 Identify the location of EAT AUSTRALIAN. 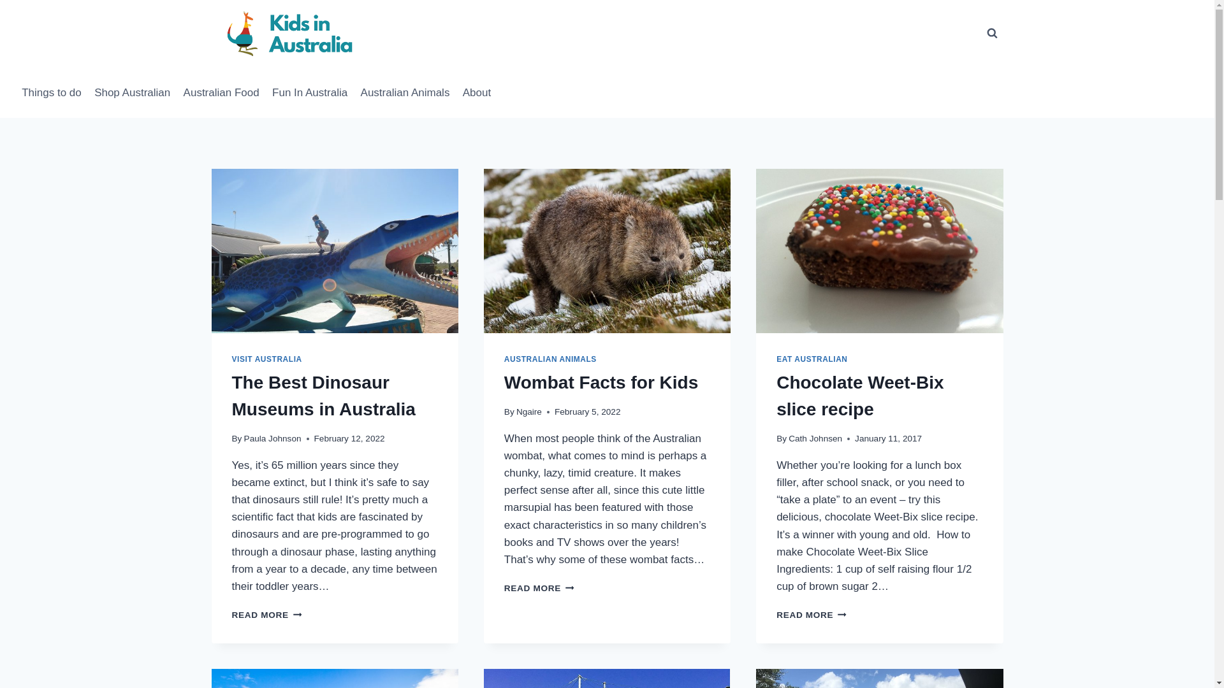
(812, 359).